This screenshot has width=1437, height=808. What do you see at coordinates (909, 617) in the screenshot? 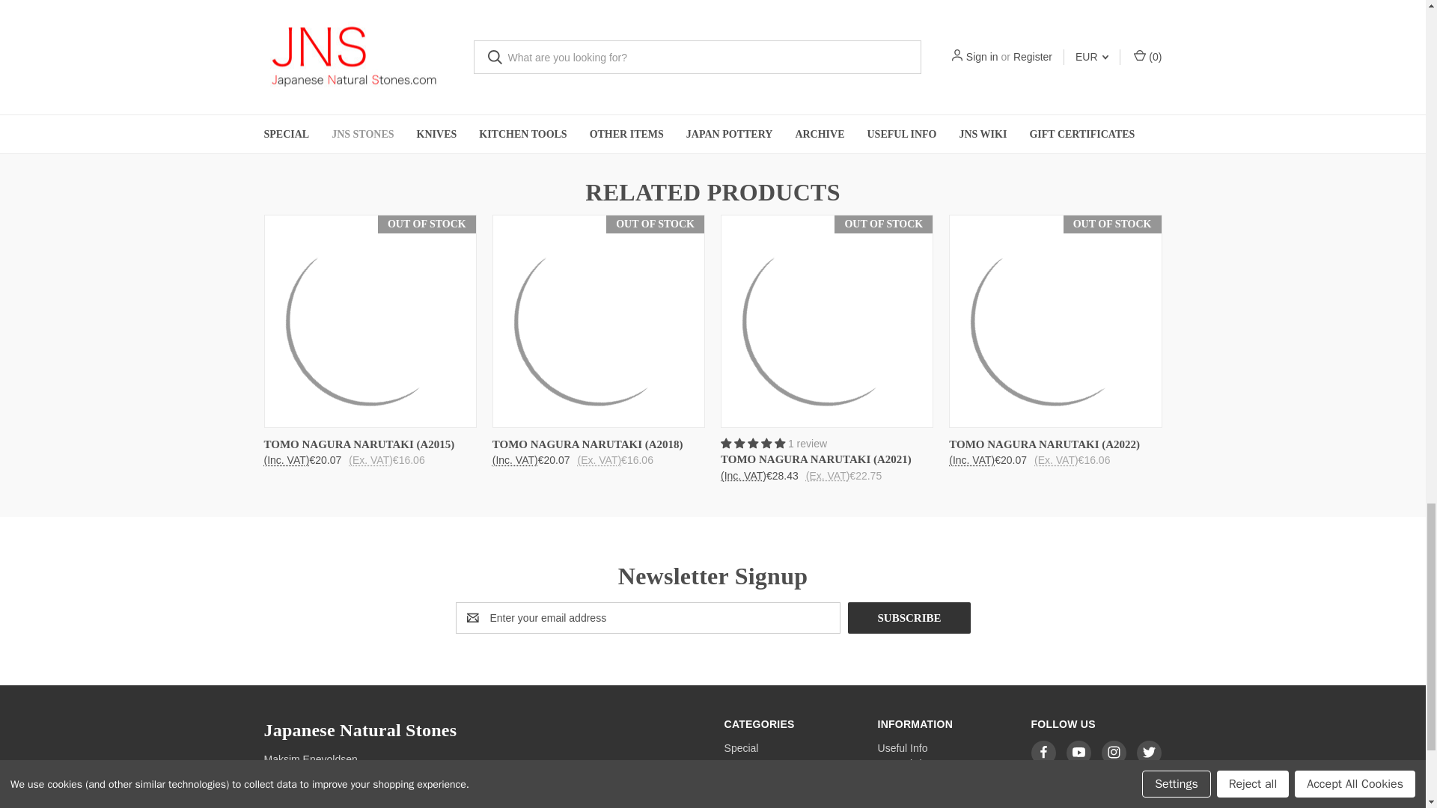
I see `Subscribe` at bounding box center [909, 617].